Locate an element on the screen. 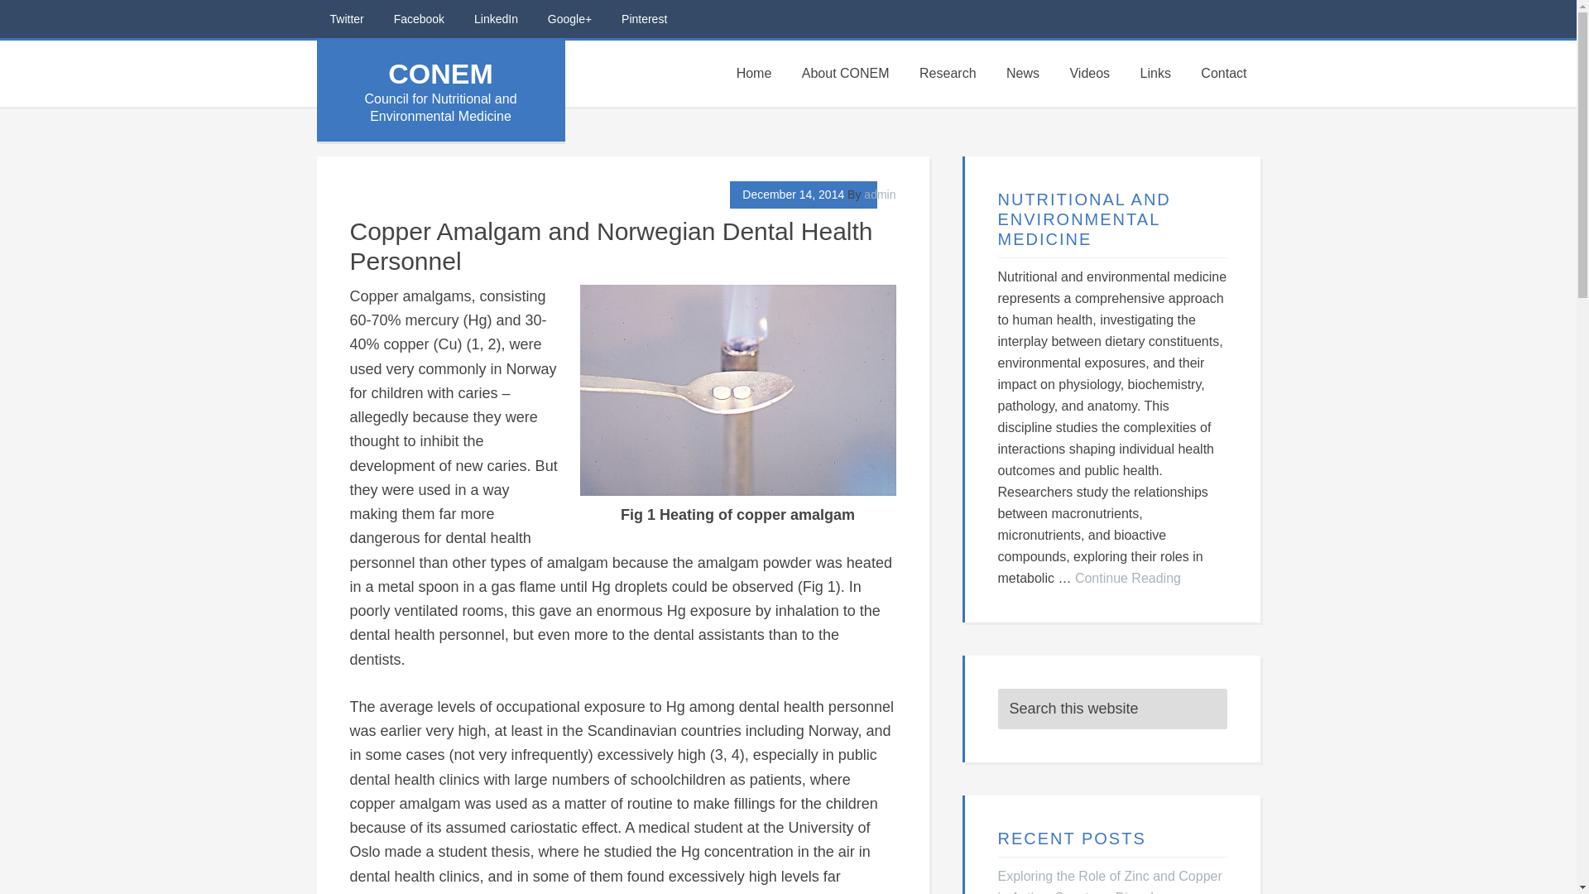  CONEM is located at coordinates (440, 74).